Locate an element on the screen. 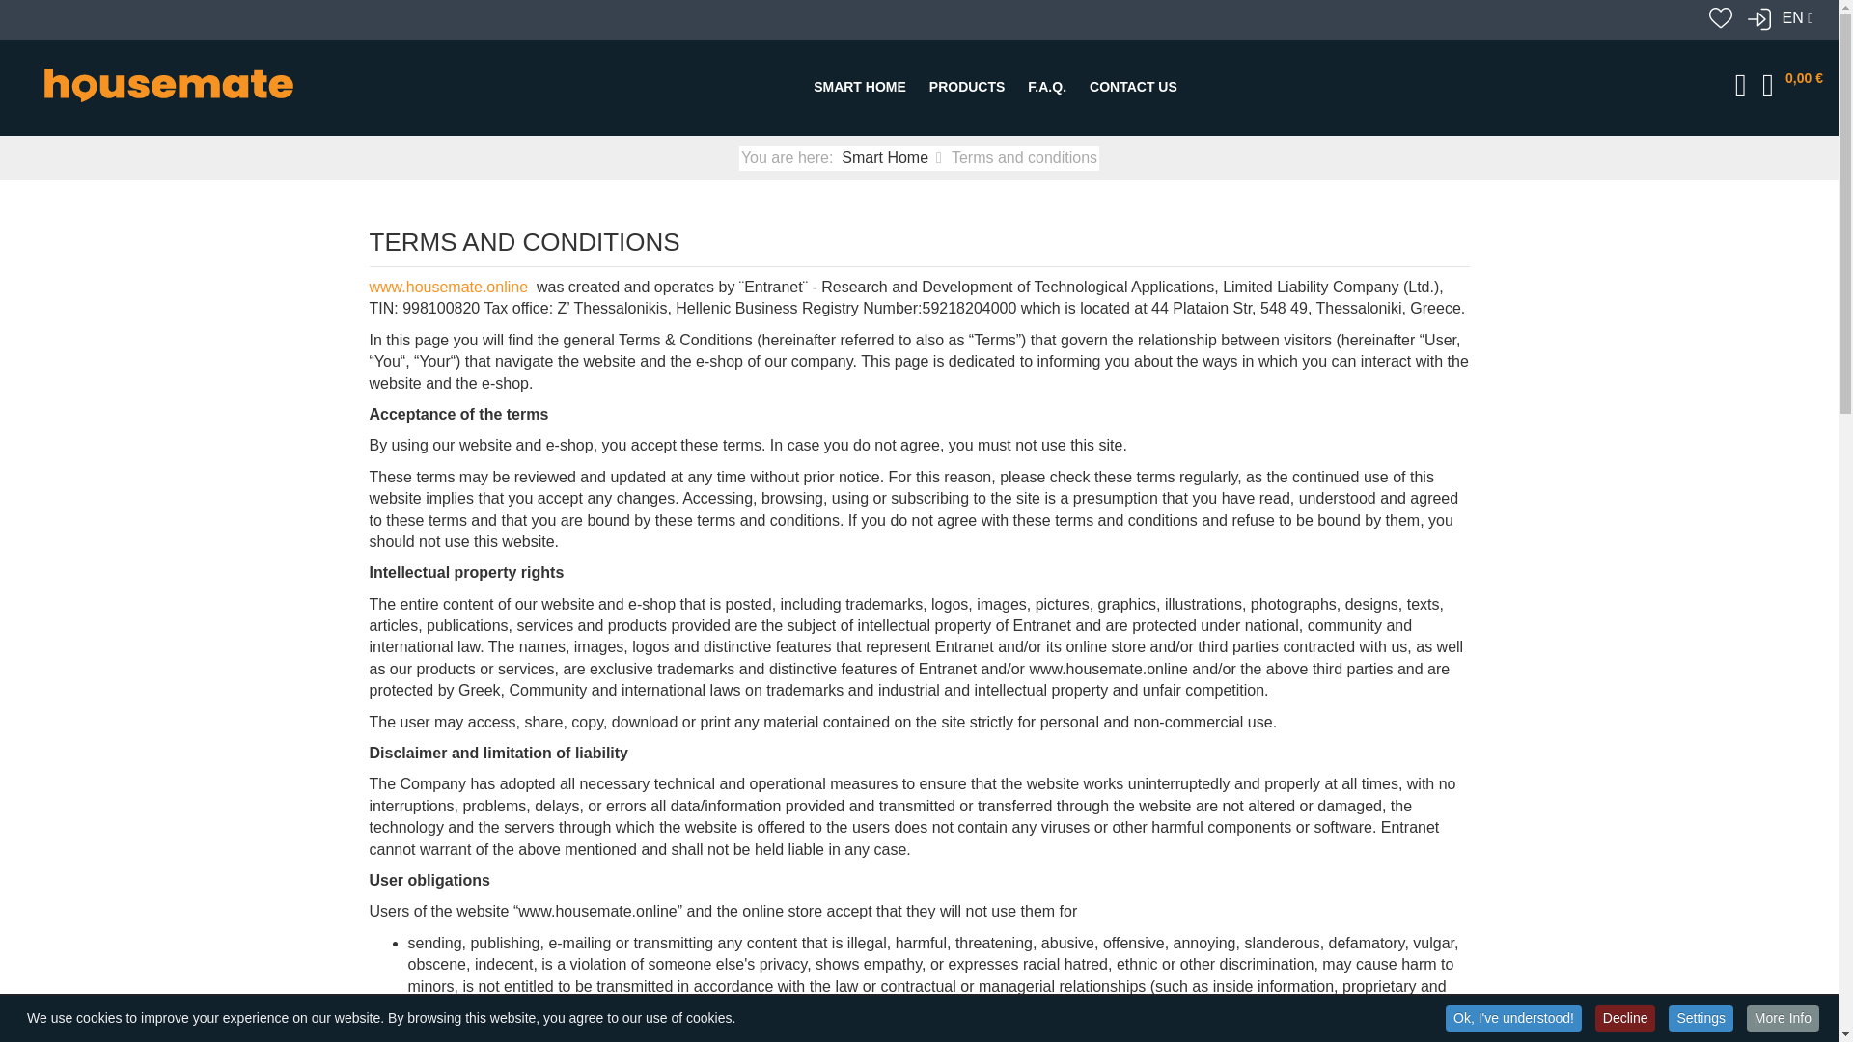 The image size is (1853, 1042). www.housemate.online is located at coordinates (448, 287).